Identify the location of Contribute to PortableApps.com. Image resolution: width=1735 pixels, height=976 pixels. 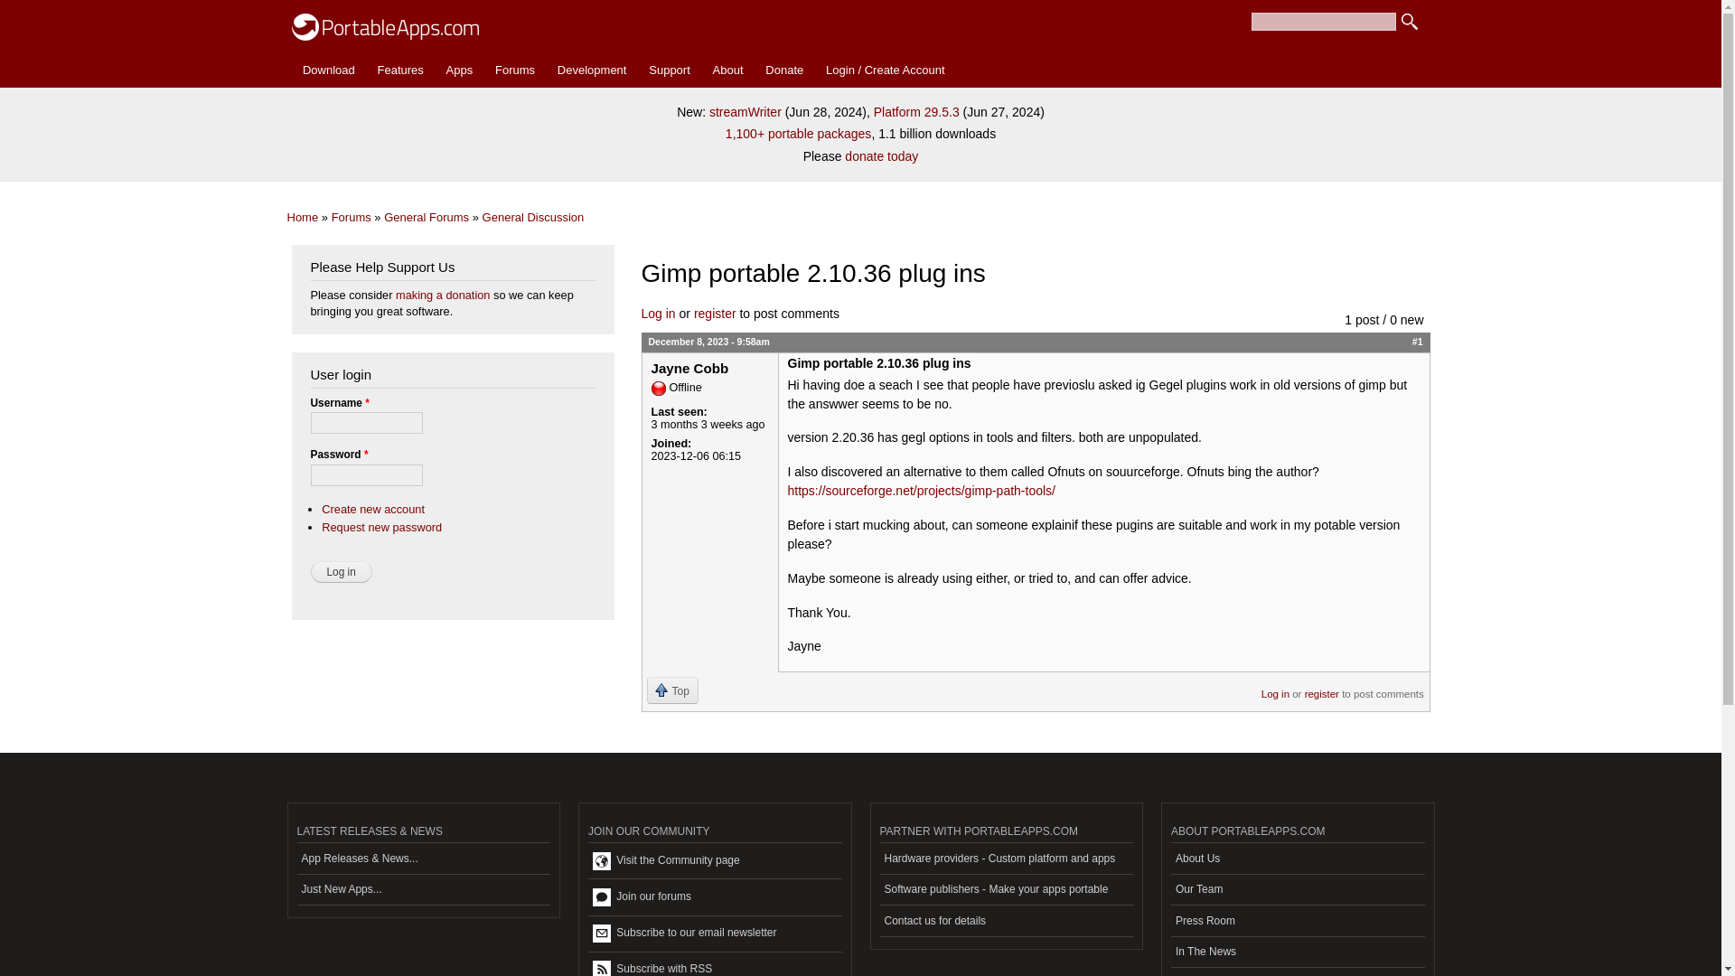
(784, 70).